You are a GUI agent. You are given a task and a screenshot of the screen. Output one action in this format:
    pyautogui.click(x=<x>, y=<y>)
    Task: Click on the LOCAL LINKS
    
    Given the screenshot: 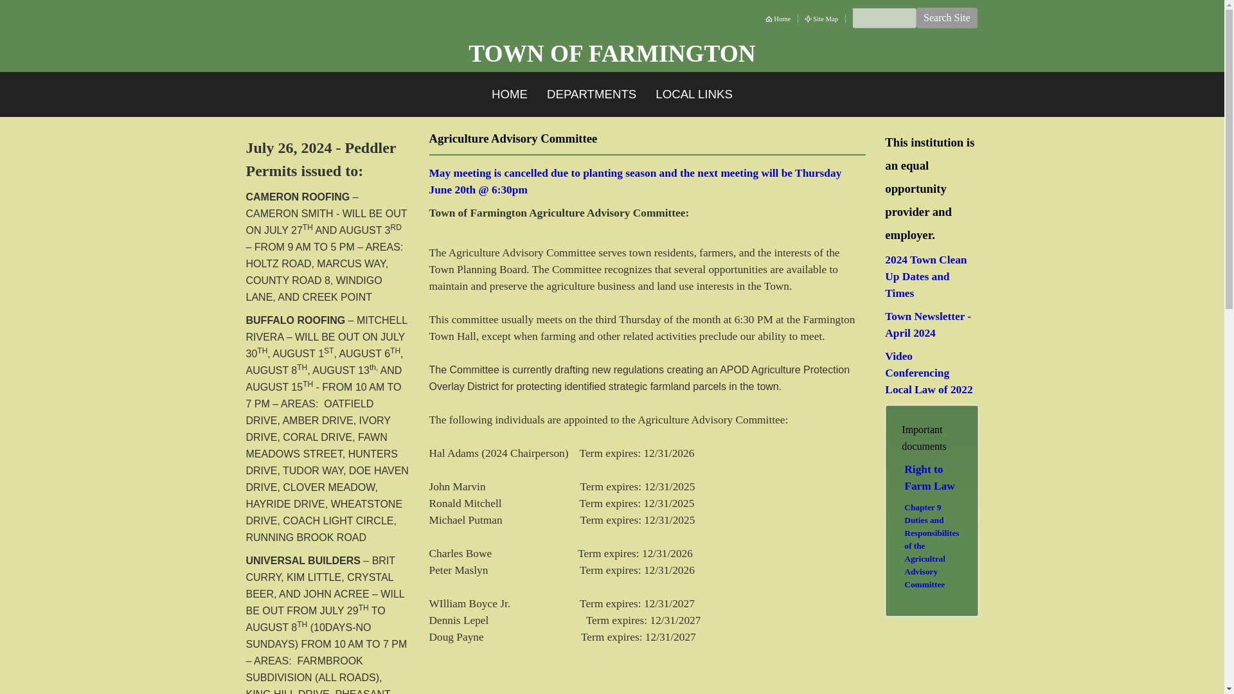 What is the action you would take?
    pyautogui.click(x=694, y=94)
    